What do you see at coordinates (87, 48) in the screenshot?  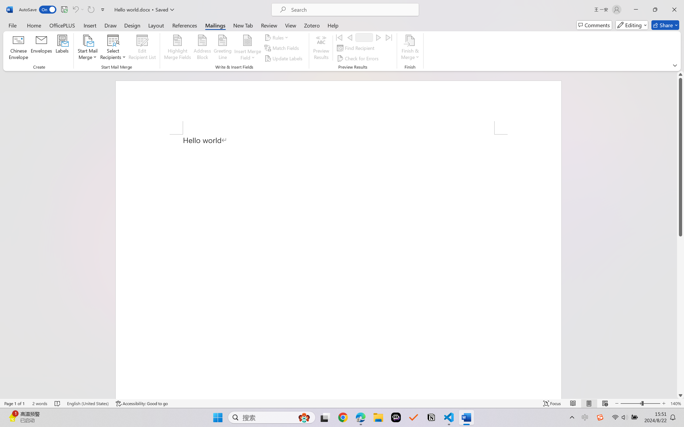 I see `Start Mail Merge` at bounding box center [87, 48].